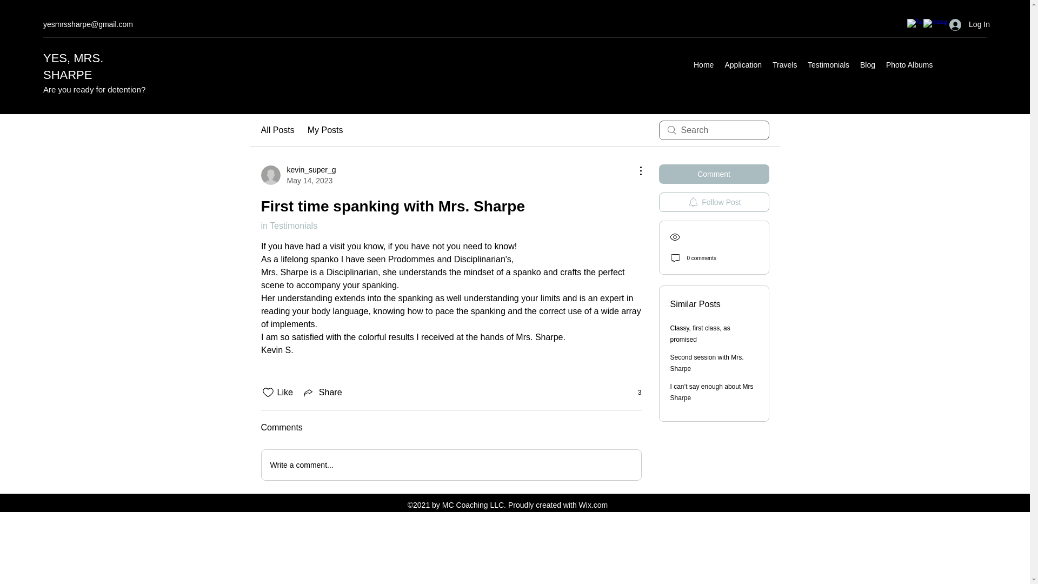 This screenshot has height=584, width=1038. Describe the element at coordinates (451, 464) in the screenshot. I see `Write a comment...` at that location.